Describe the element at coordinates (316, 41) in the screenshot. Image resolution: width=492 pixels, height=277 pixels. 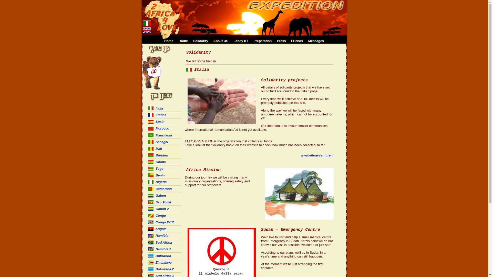
I see `Messages` at that location.